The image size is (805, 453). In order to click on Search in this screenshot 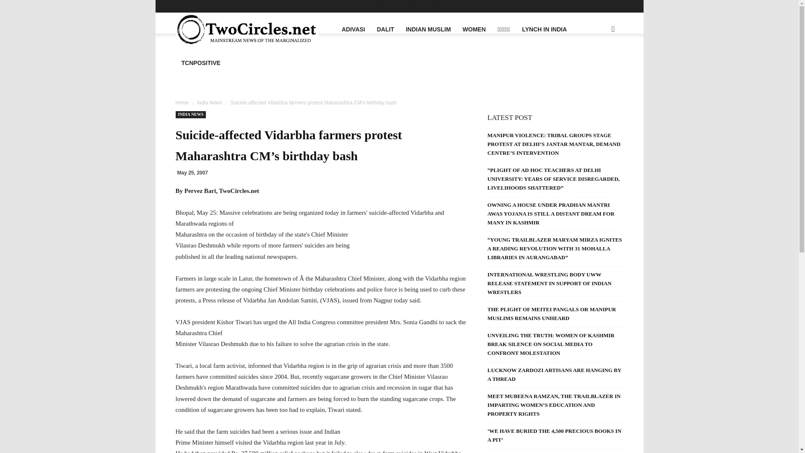, I will do `click(597, 70)`.